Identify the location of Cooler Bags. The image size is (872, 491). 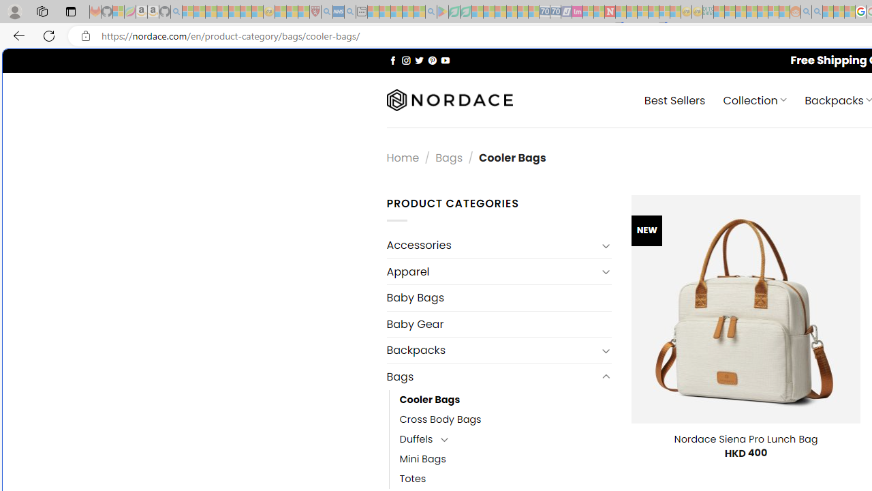
(505, 400).